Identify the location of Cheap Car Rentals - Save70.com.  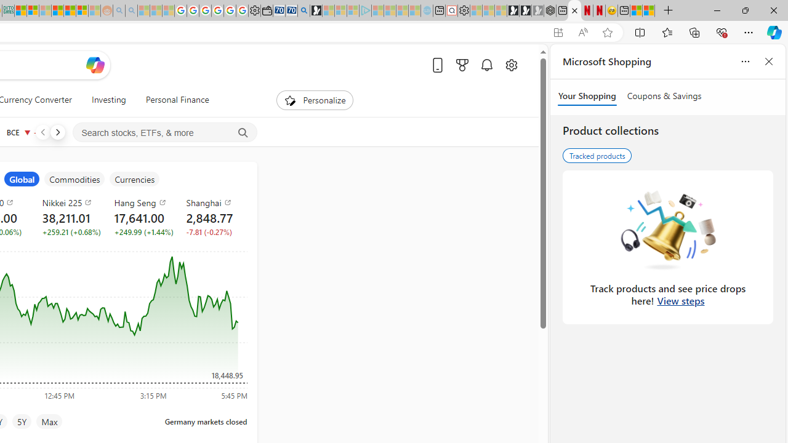
(291, 11).